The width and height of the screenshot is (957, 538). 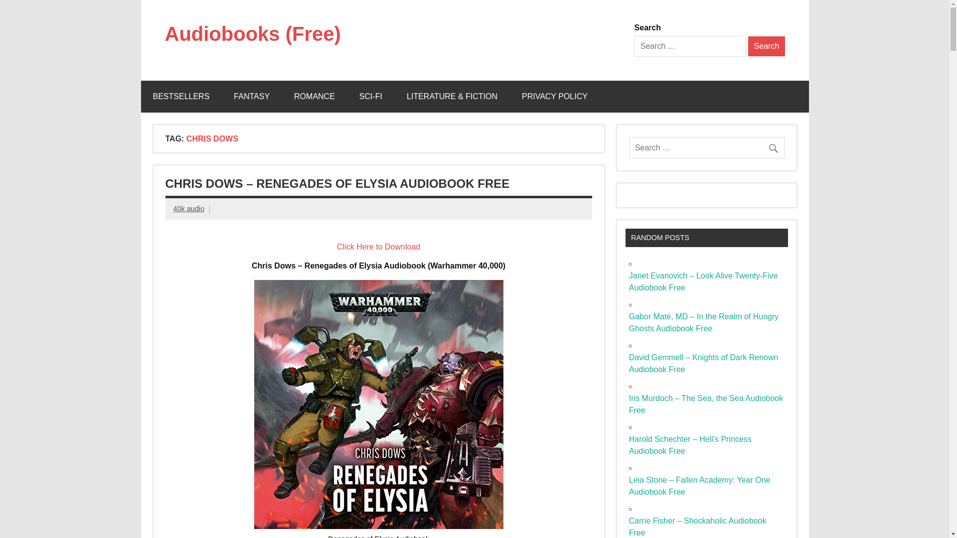 What do you see at coordinates (188, 208) in the screenshot?
I see `View all posts by 40k audio` at bounding box center [188, 208].